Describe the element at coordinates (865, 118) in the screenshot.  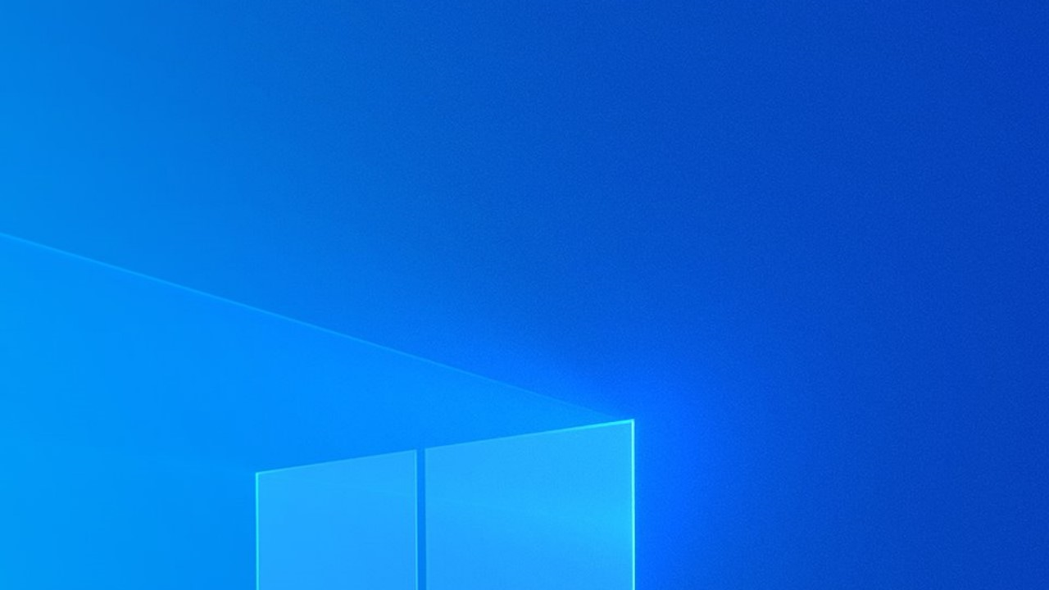
I see `Scroll to next failure` at that location.